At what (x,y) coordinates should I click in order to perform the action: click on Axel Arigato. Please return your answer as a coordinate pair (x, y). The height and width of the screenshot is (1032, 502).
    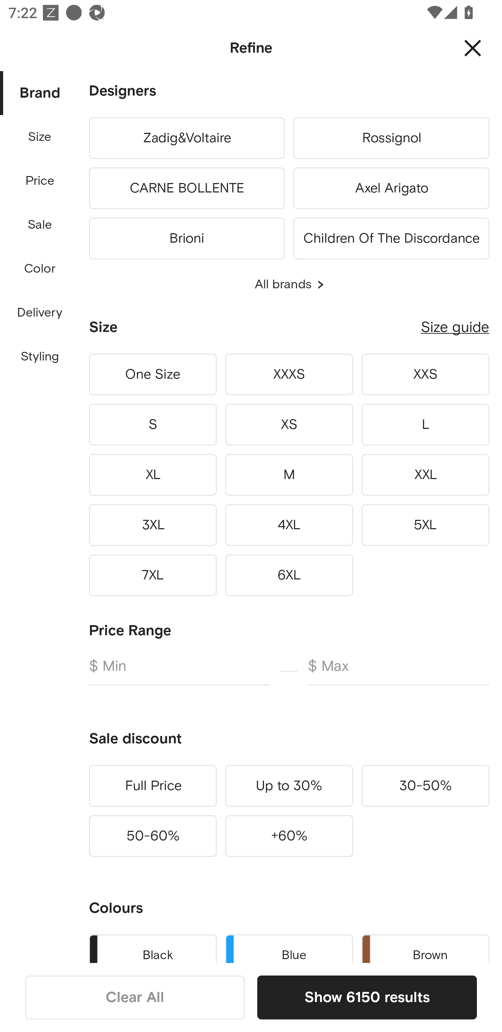
    Looking at the image, I should click on (391, 188).